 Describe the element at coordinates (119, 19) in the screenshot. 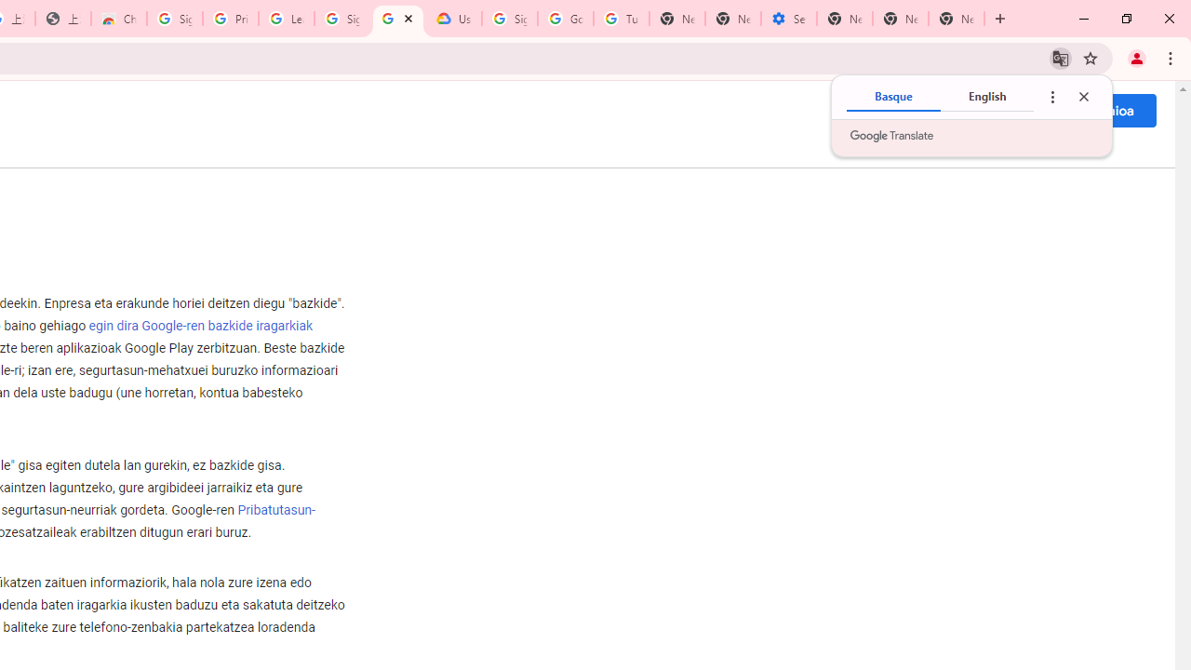

I see `Chrome Web Store - Color themes by Chrome` at that location.